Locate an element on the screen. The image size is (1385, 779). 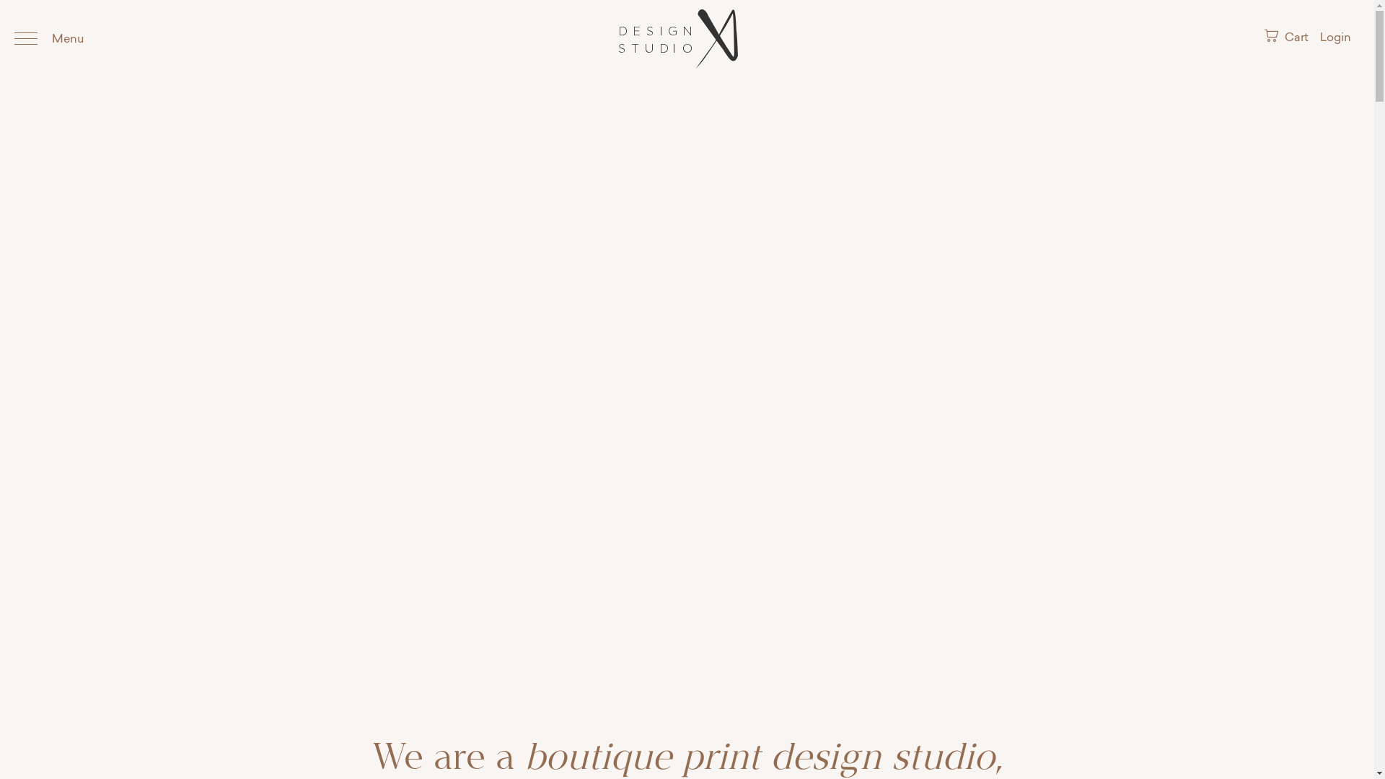
Cart is located at coordinates (1288, 38).